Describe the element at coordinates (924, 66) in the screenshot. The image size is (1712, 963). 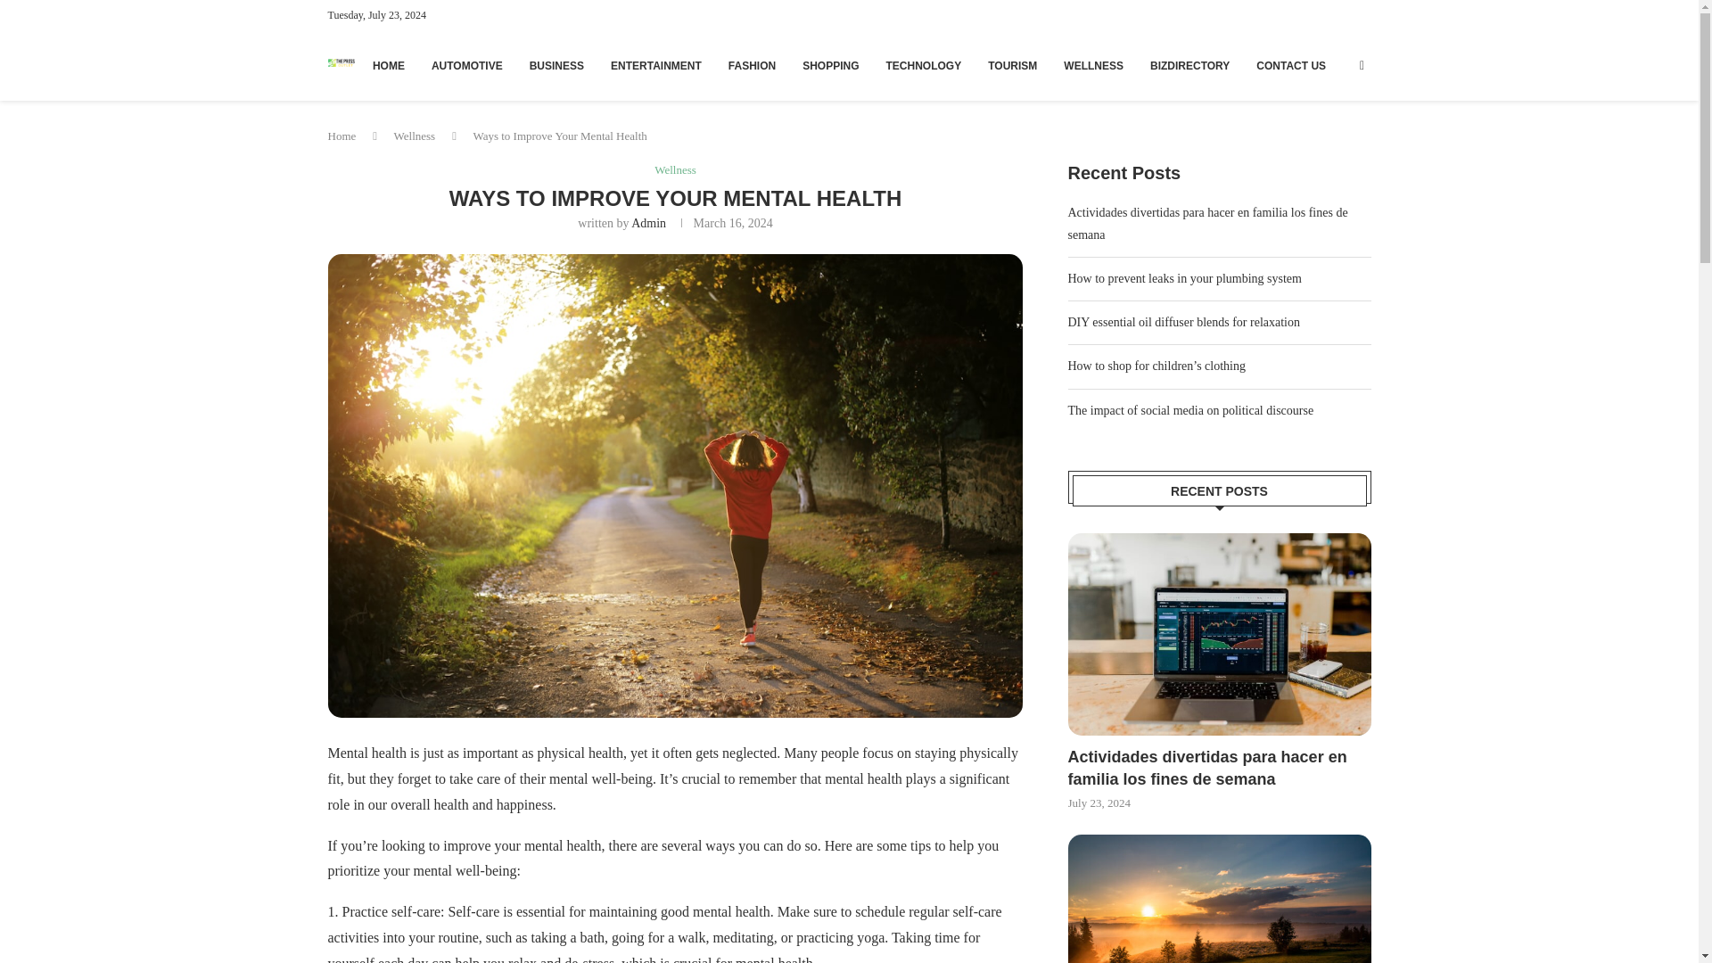
I see `TECHNOLOGY` at that location.